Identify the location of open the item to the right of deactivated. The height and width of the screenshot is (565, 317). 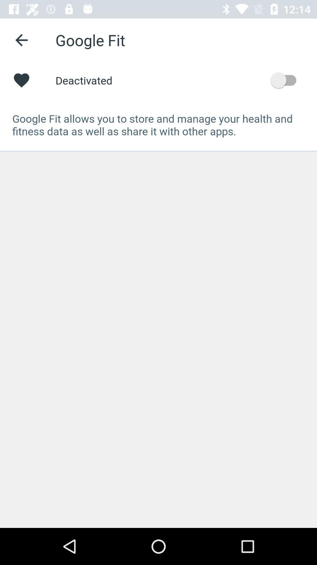
(286, 80).